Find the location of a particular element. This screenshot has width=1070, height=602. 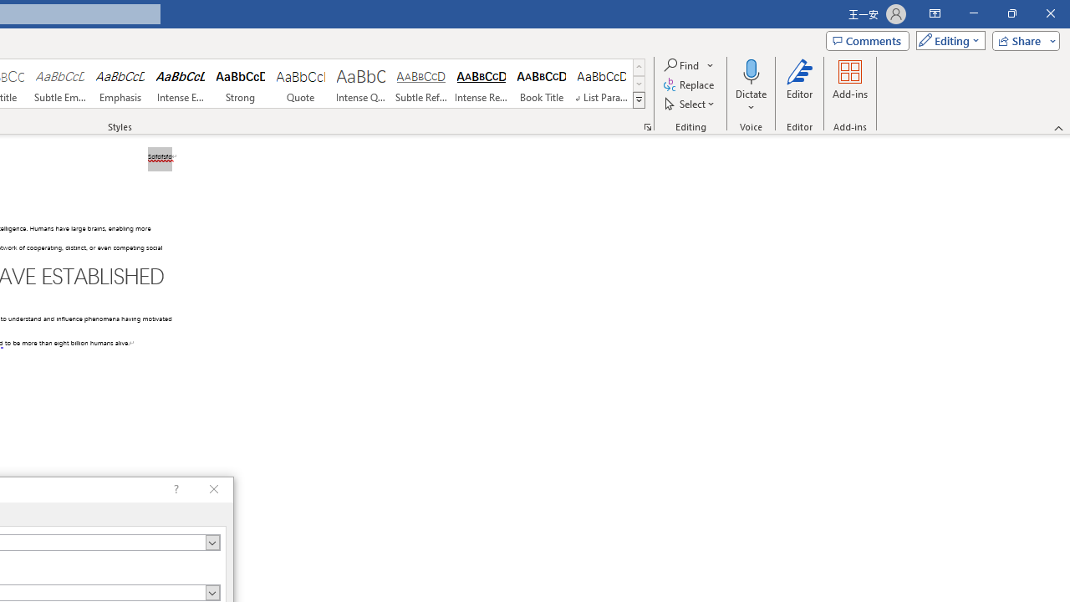

Intense Emphasis is located at coordinates (181, 84).